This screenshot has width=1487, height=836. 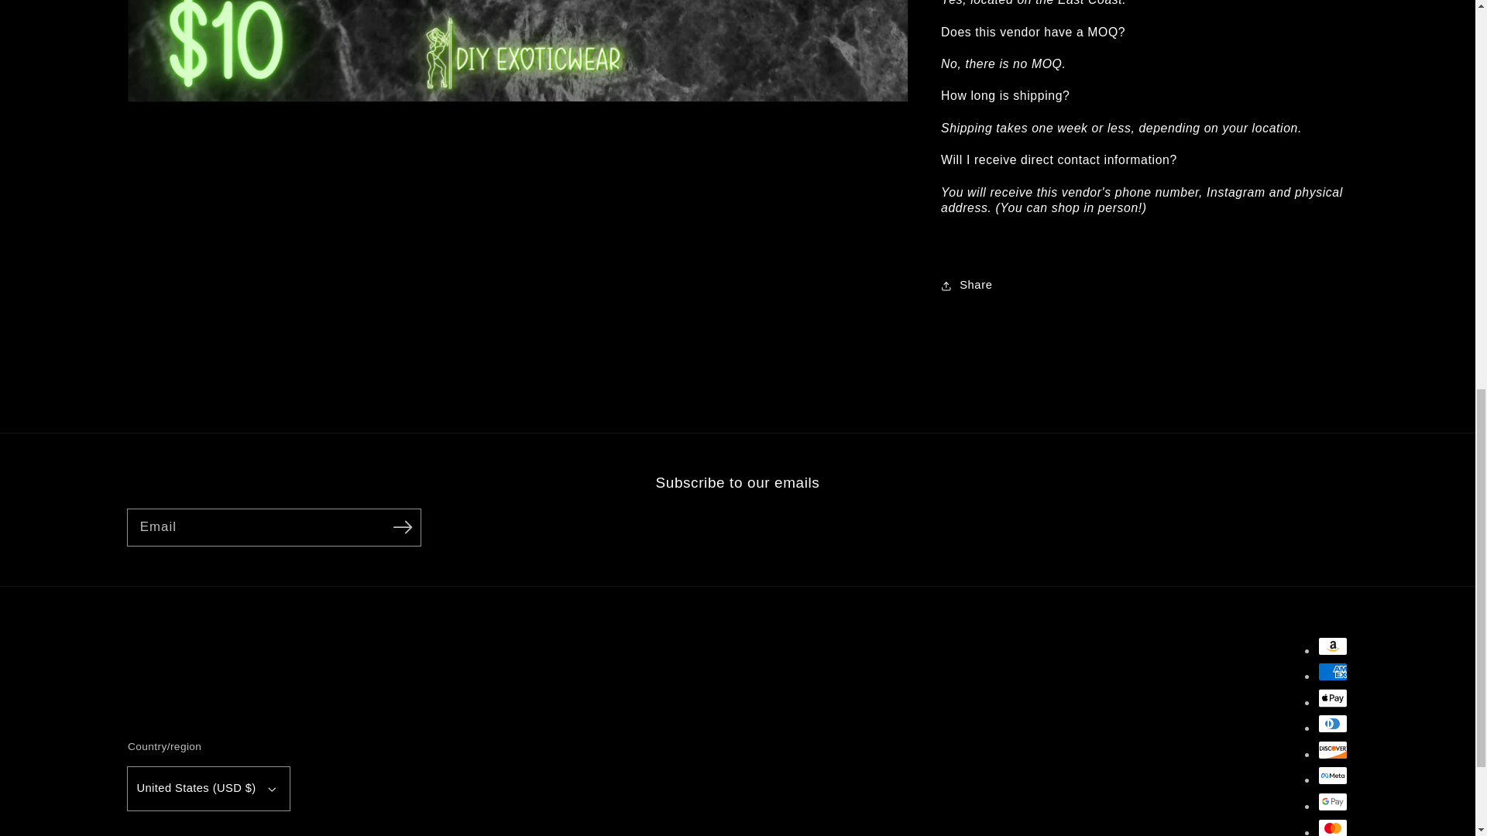 I want to click on Apple Pay, so click(x=1332, y=697).